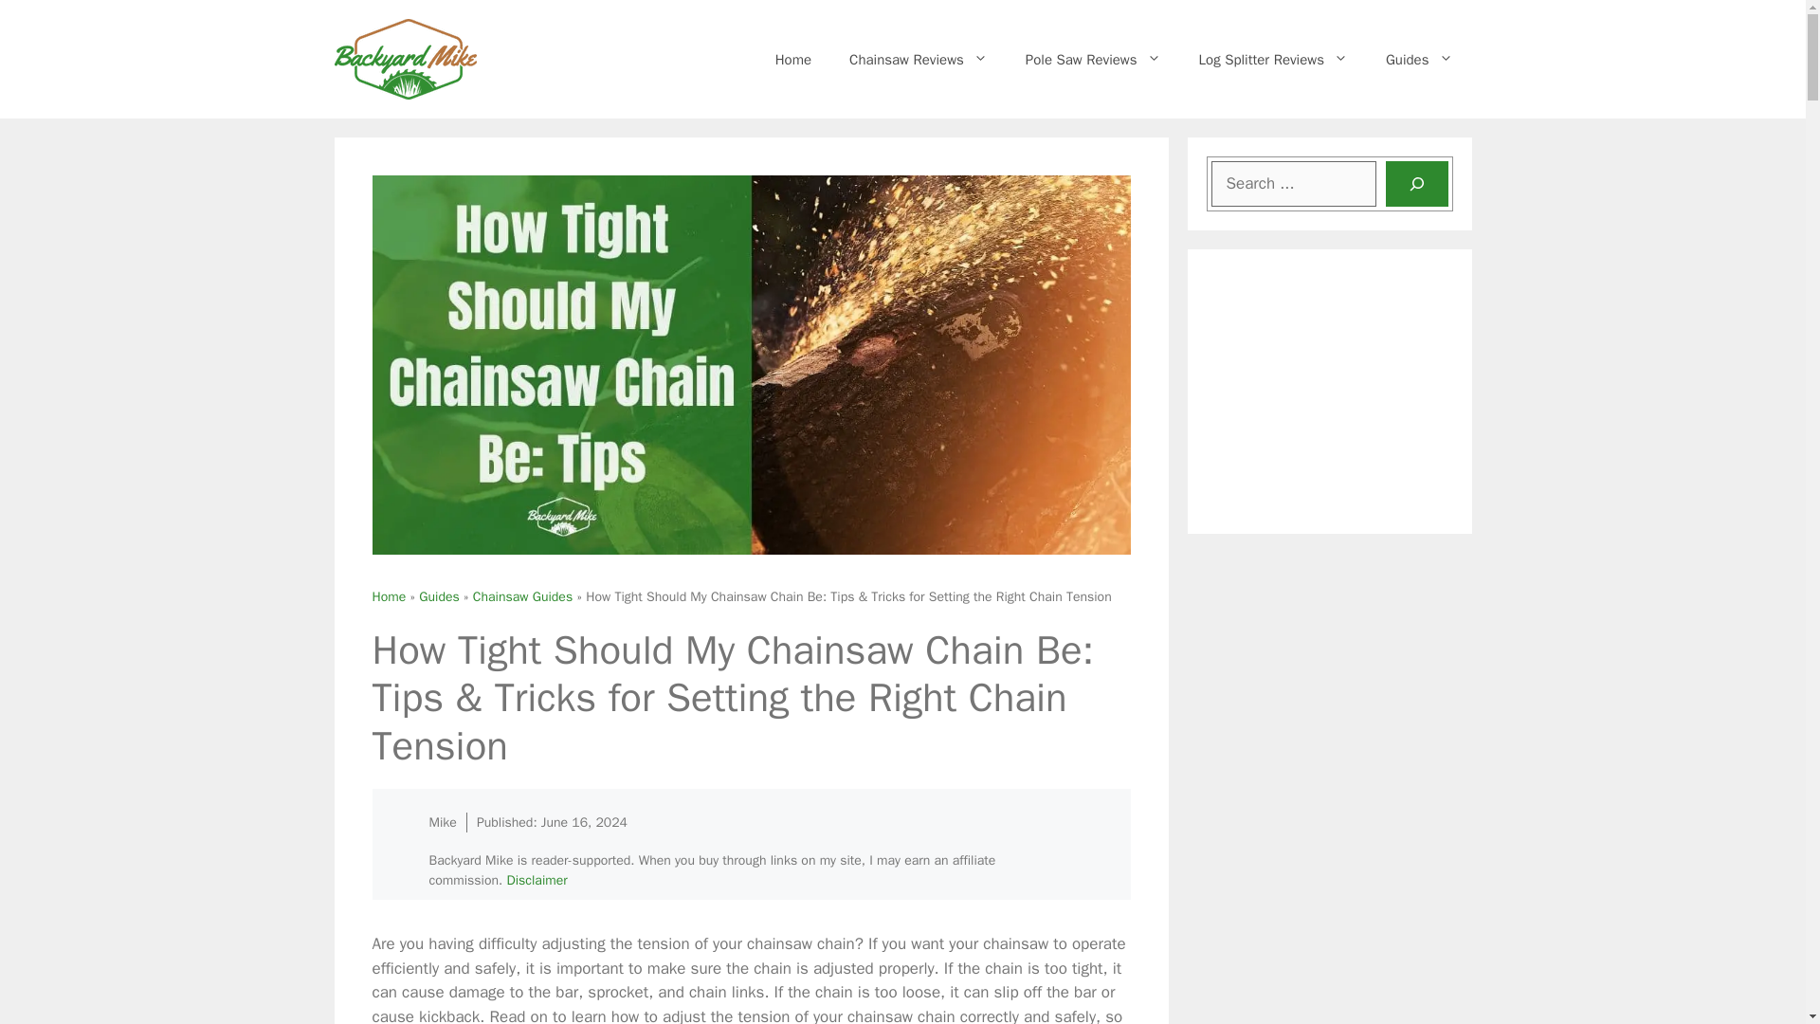  Describe the element at coordinates (1419, 59) in the screenshot. I see `Guides` at that location.